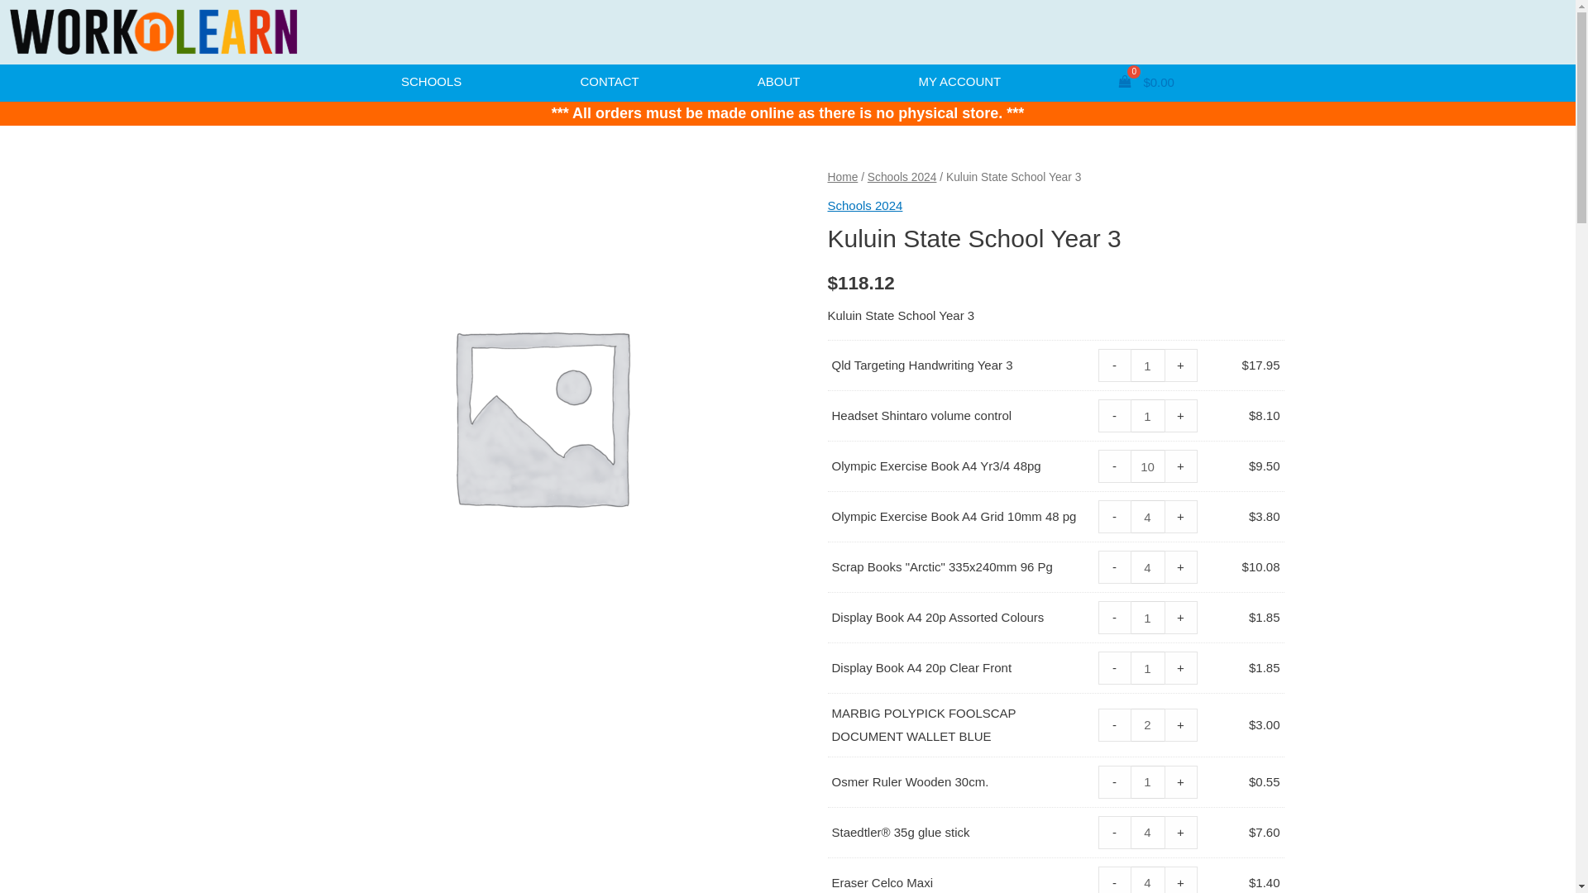 This screenshot has width=1588, height=893. Describe the element at coordinates (865, 205) in the screenshot. I see `Schools 2024` at that location.